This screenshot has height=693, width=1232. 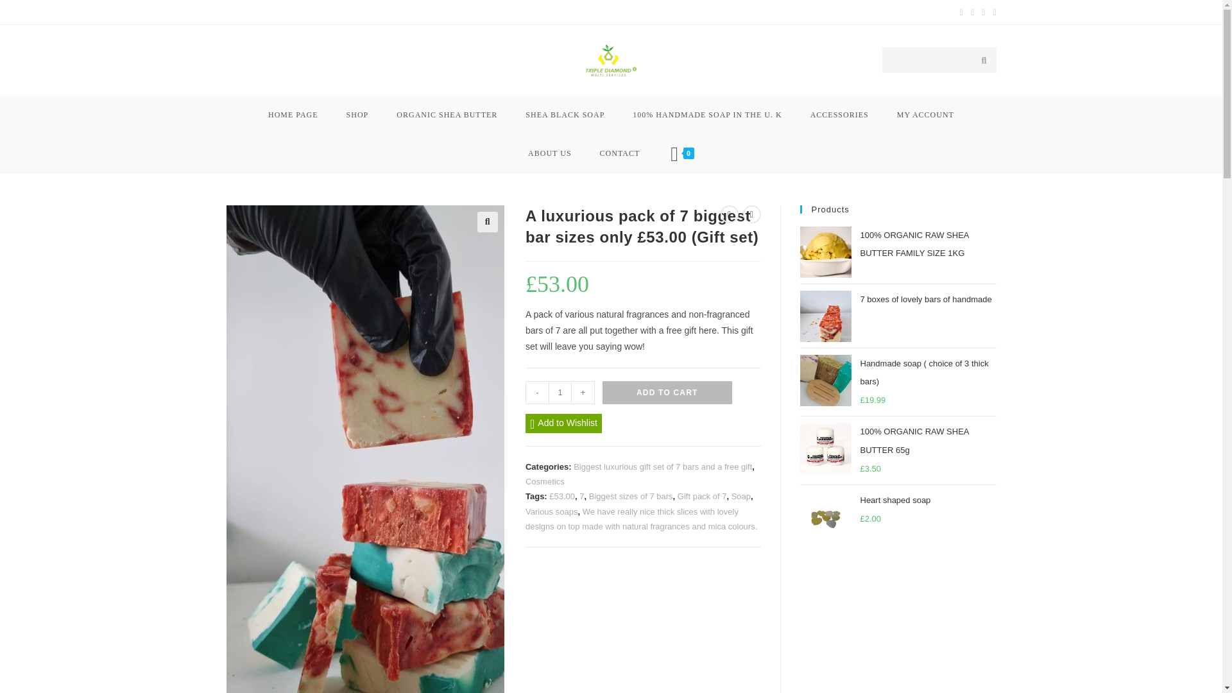 I want to click on CONTACT, so click(x=620, y=153).